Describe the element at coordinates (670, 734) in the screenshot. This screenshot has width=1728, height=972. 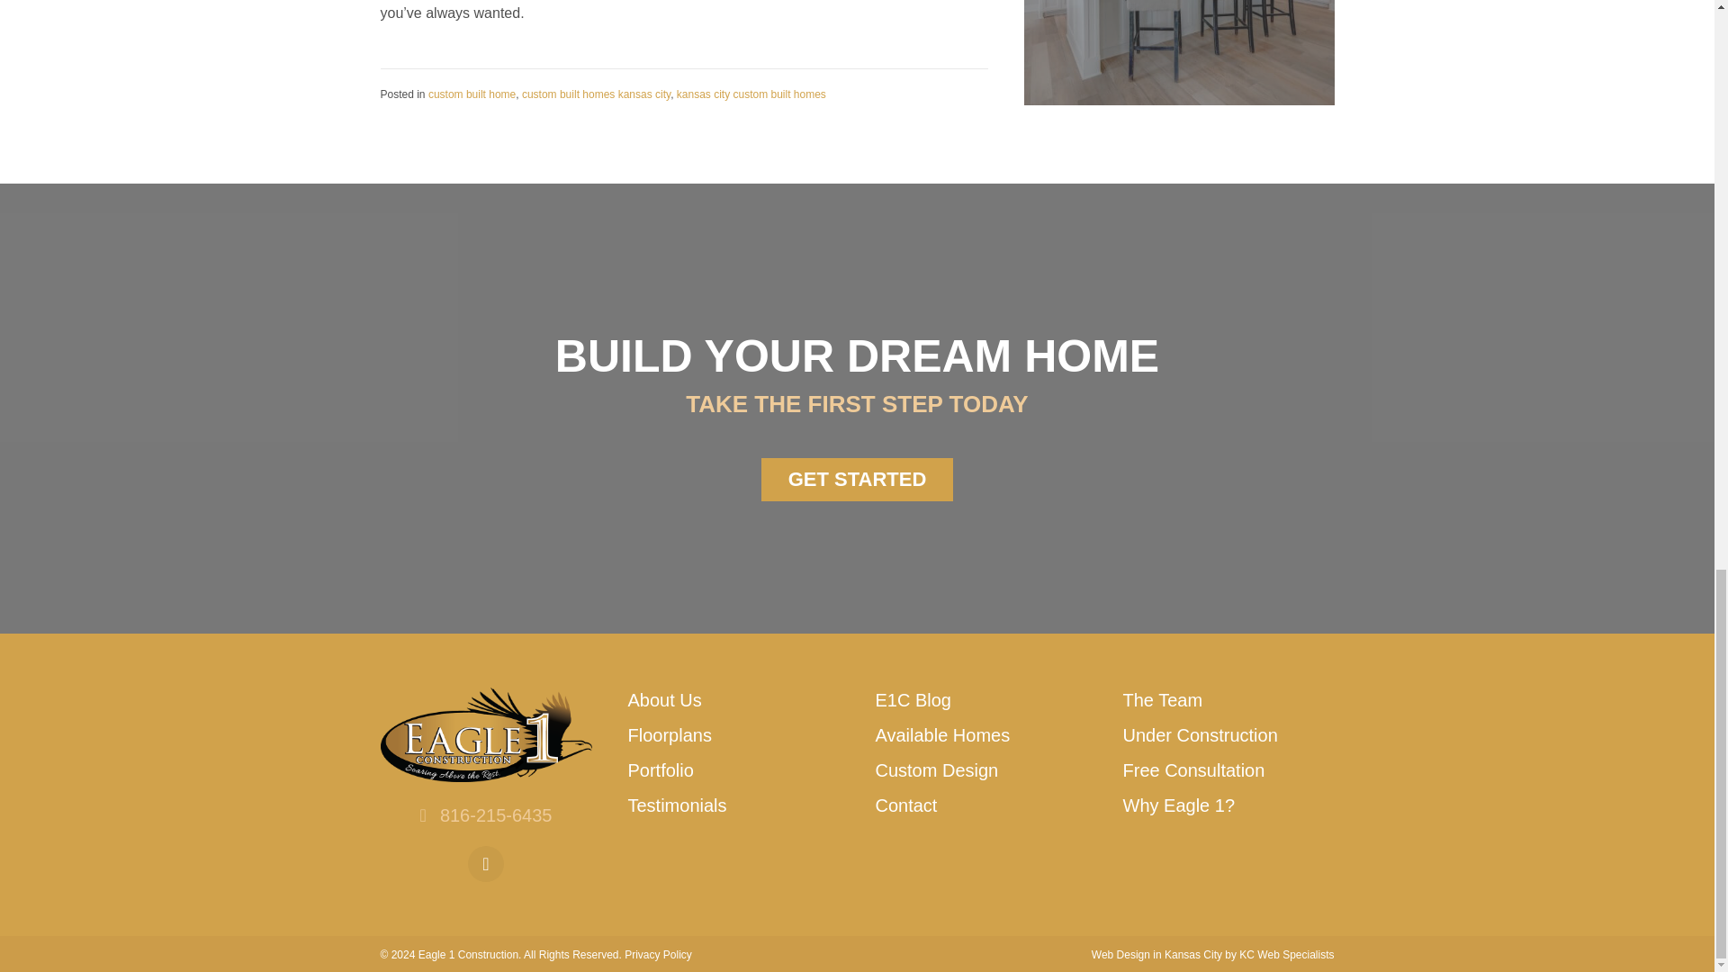
I see `Floorplans` at that location.